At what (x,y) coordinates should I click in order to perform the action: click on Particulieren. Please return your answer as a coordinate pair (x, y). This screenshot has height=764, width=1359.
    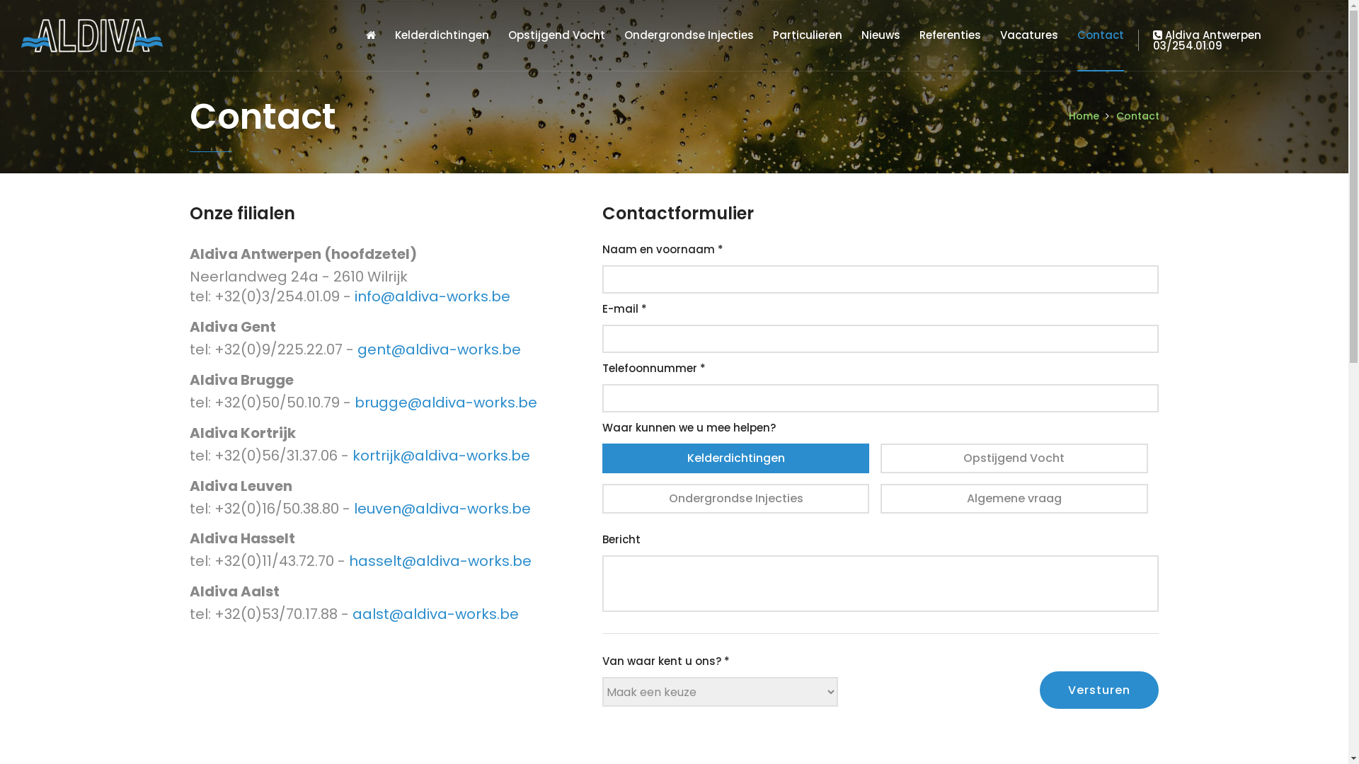
    Looking at the image, I should click on (808, 35).